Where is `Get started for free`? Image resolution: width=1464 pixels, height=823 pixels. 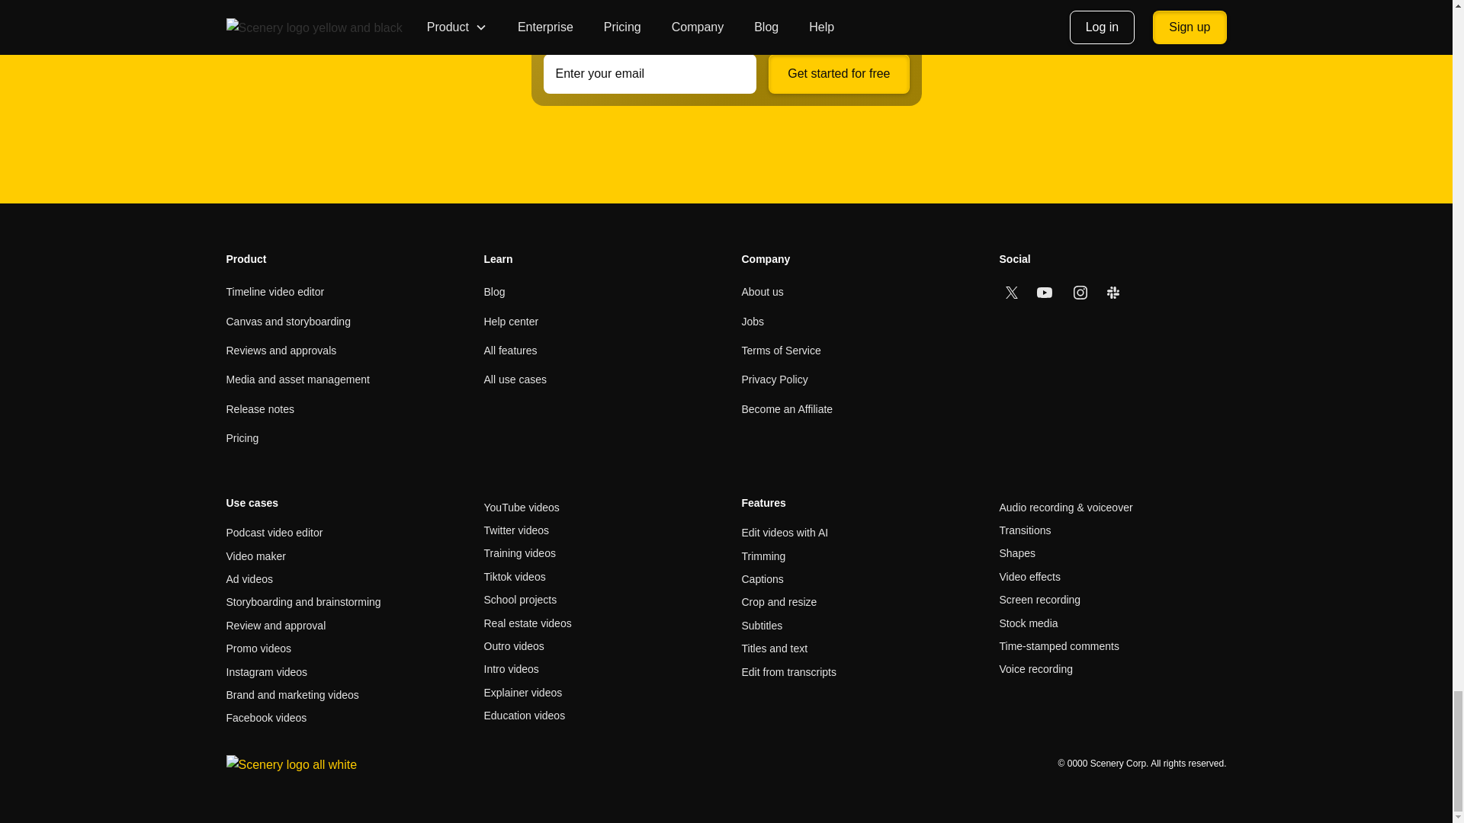
Get started for free is located at coordinates (839, 74).